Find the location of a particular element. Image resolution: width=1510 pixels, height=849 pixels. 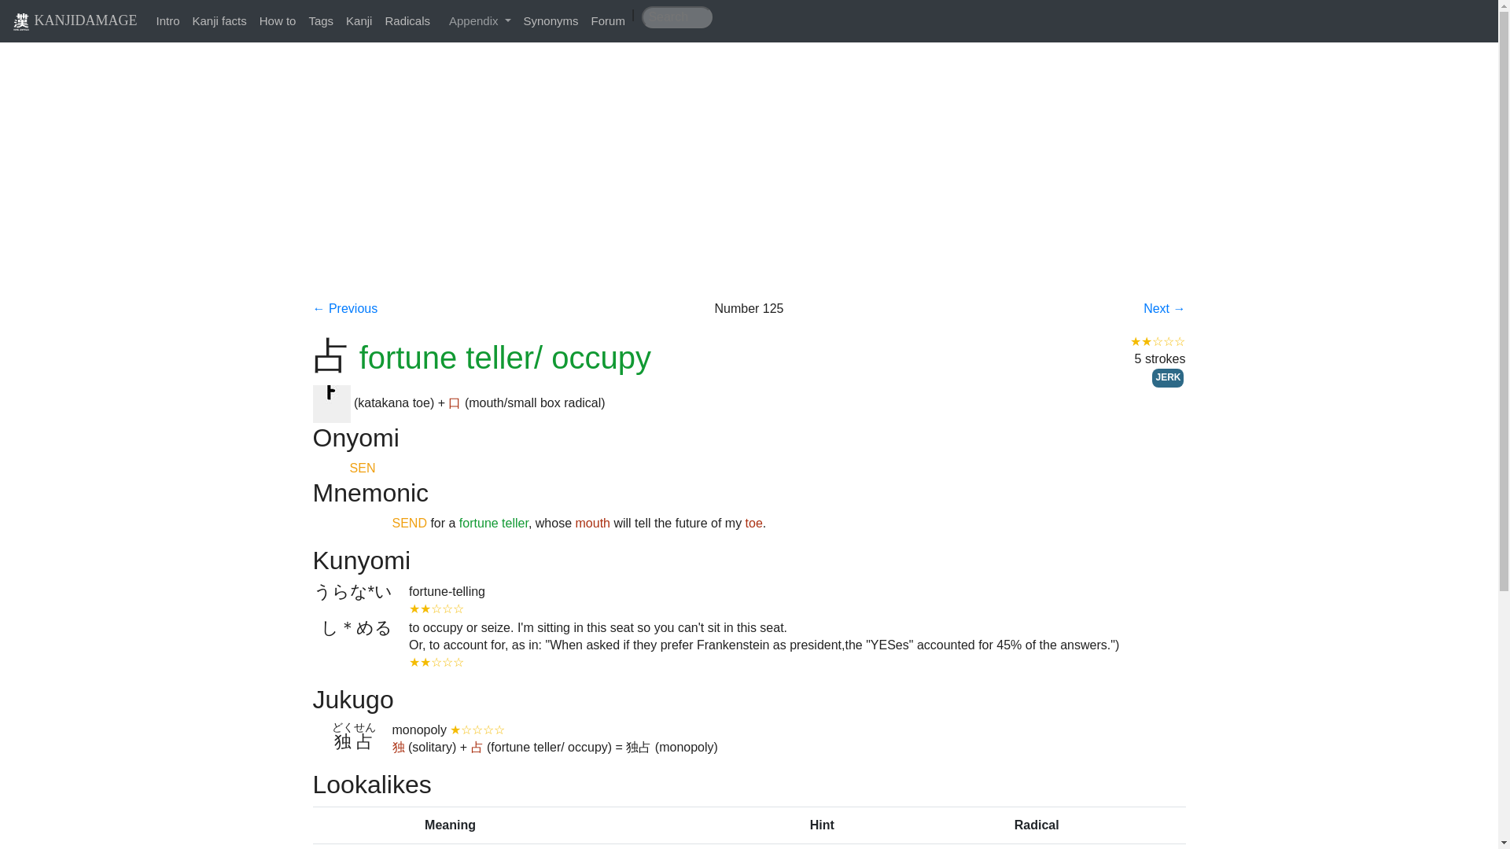

Kanji is located at coordinates (359, 17).